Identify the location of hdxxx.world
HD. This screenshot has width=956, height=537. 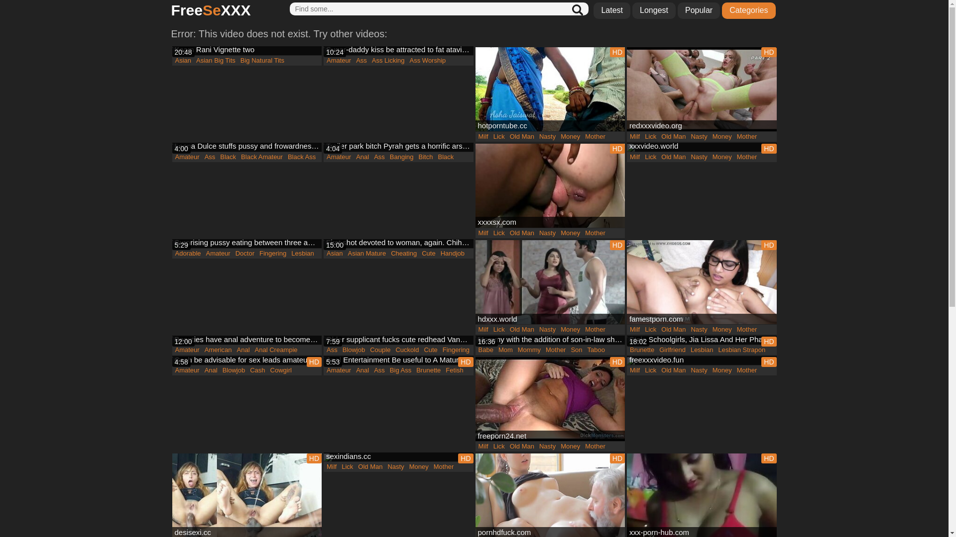
(550, 282).